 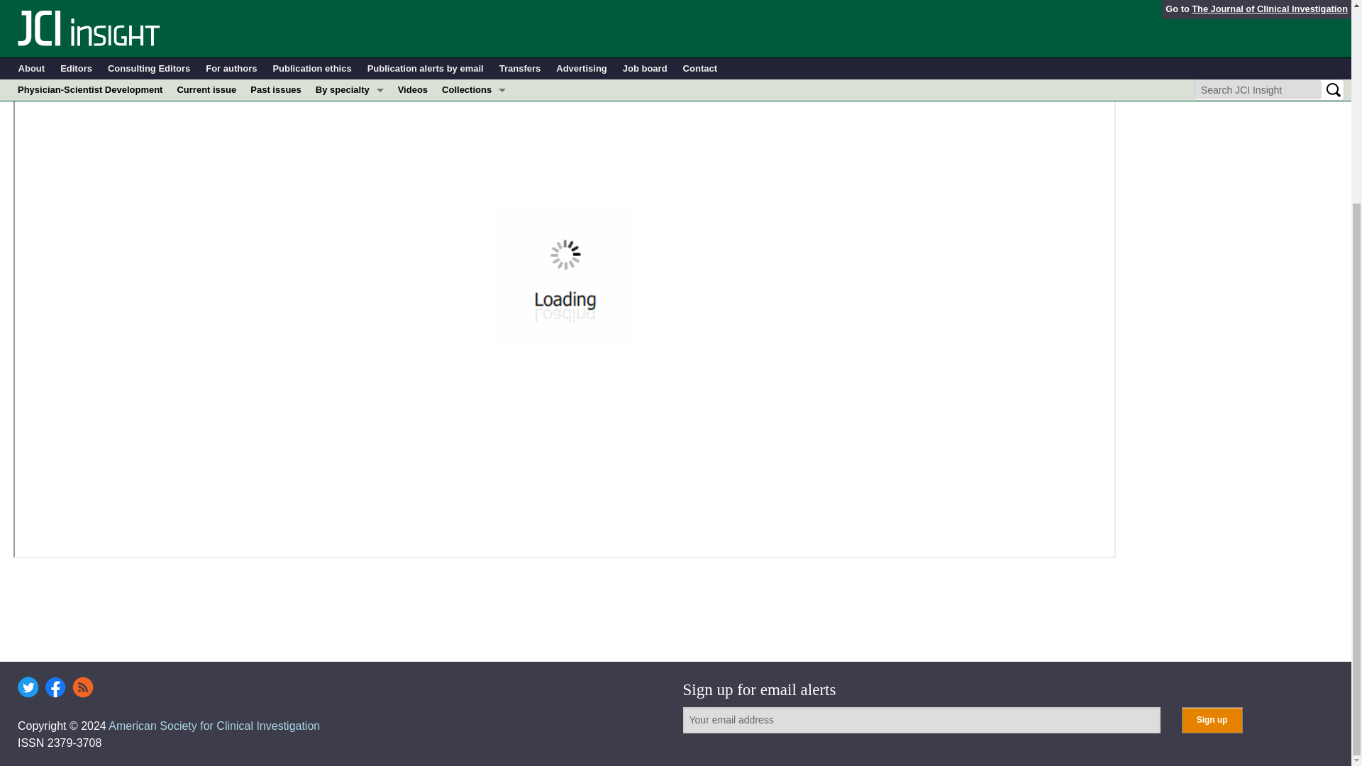 I want to click on All ..., so click(x=350, y=1).